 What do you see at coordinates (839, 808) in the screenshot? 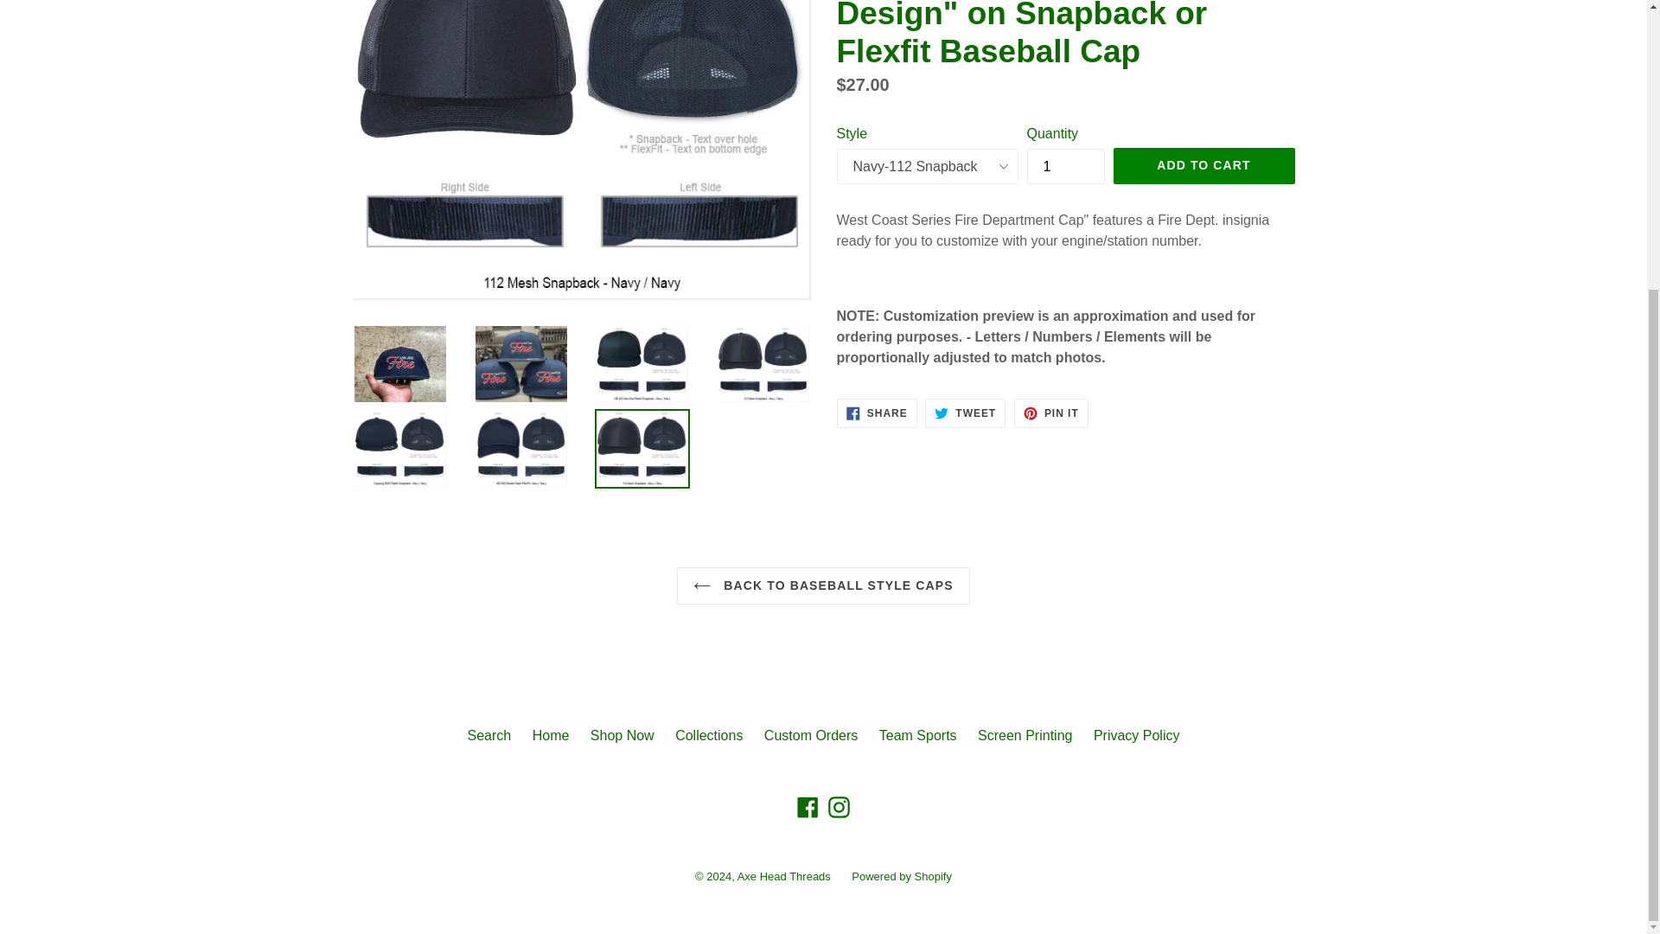
I see `Axe Head Threads on Instagram` at bounding box center [839, 808].